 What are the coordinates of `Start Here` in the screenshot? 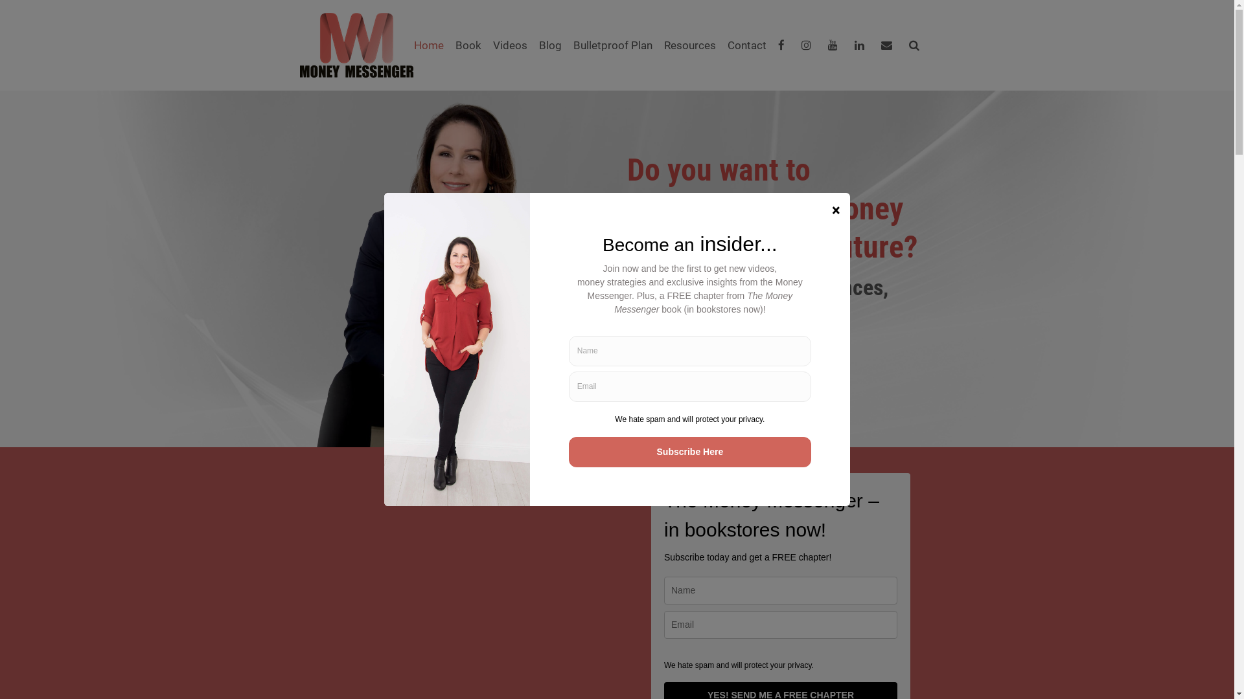 It's located at (671, 386).